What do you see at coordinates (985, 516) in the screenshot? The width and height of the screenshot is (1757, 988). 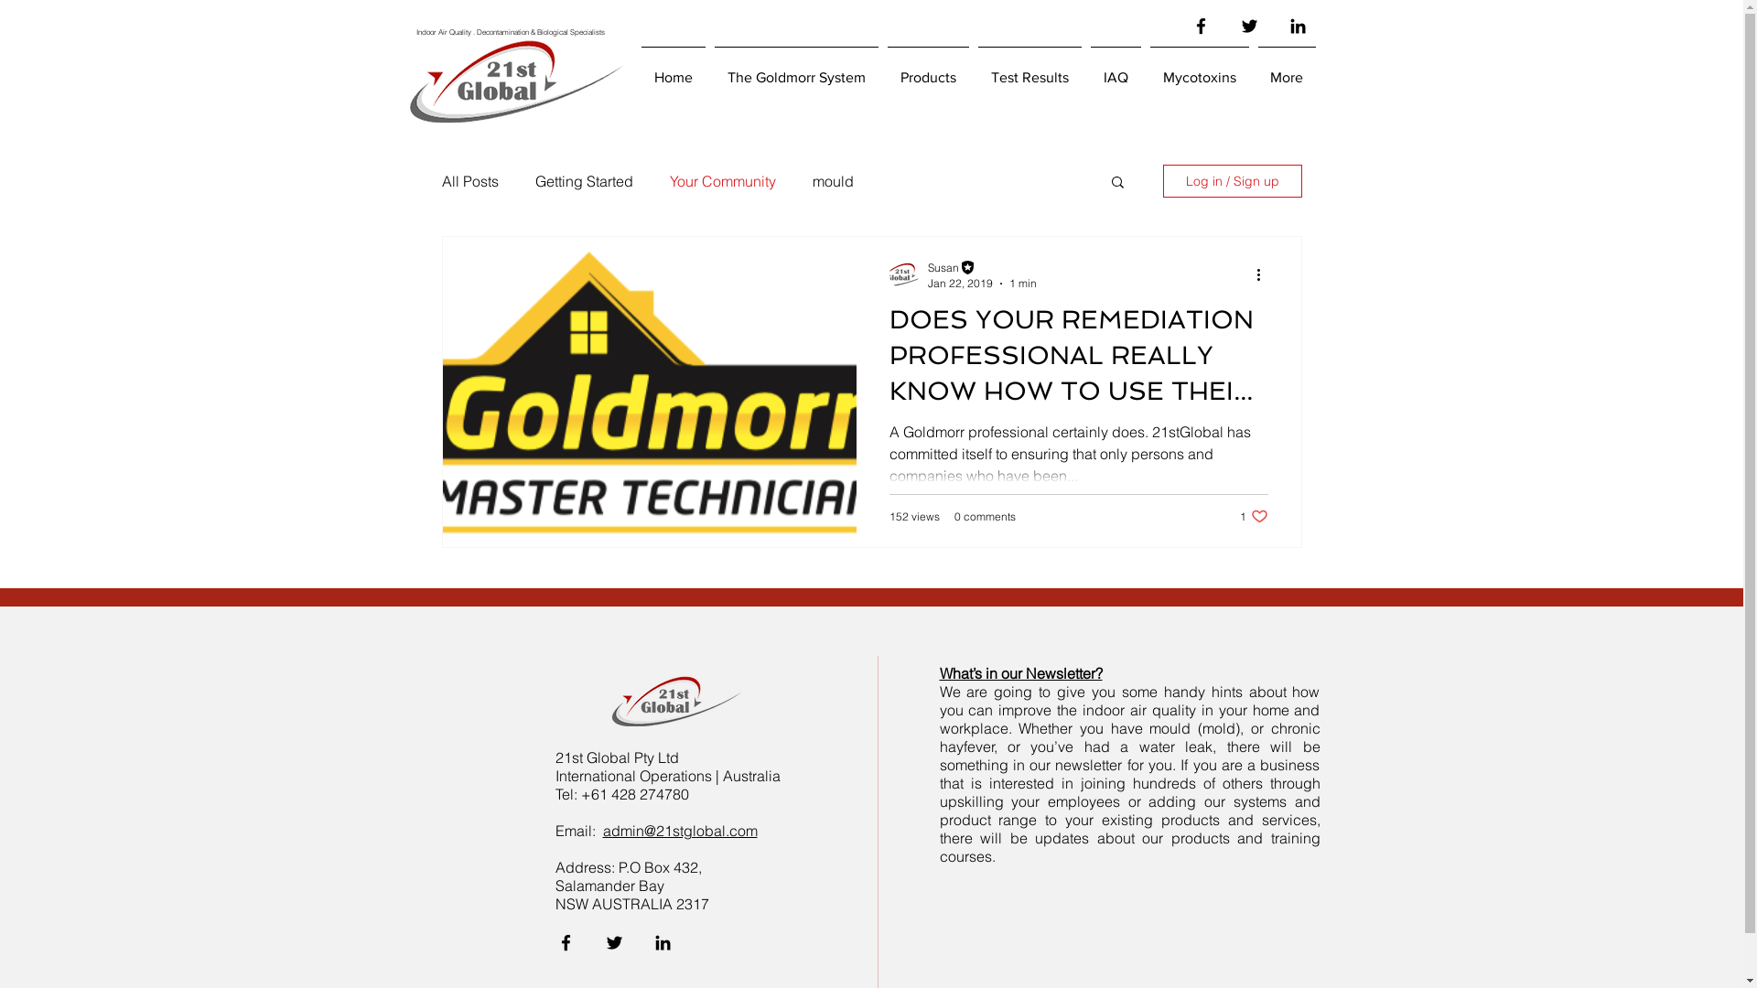 I see `0 comments` at bounding box center [985, 516].